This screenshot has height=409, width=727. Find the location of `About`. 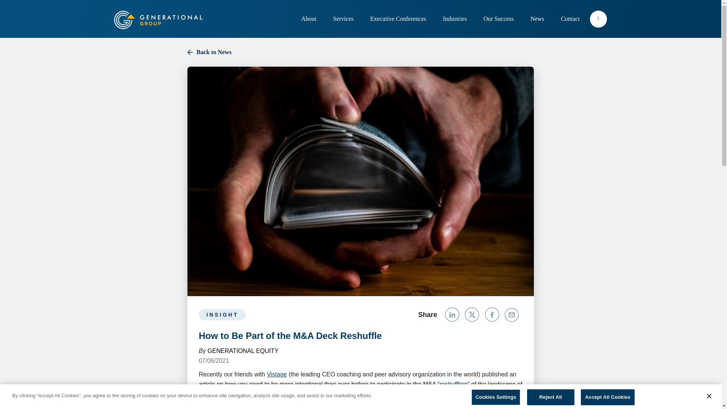

About is located at coordinates (309, 19).